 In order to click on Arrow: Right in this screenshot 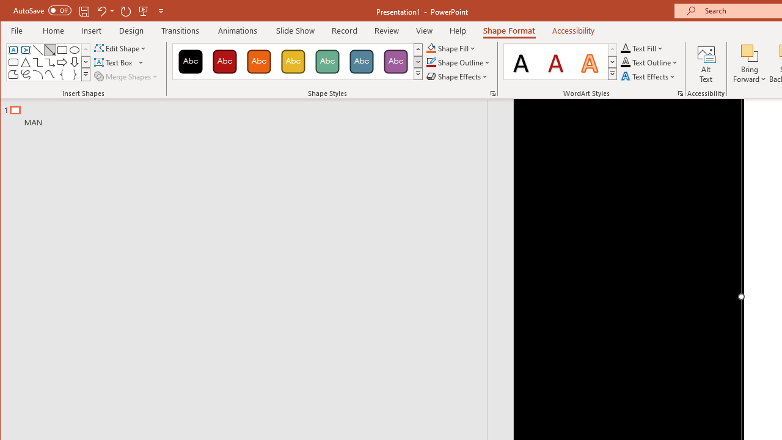, I will do `click(62, 62)`.